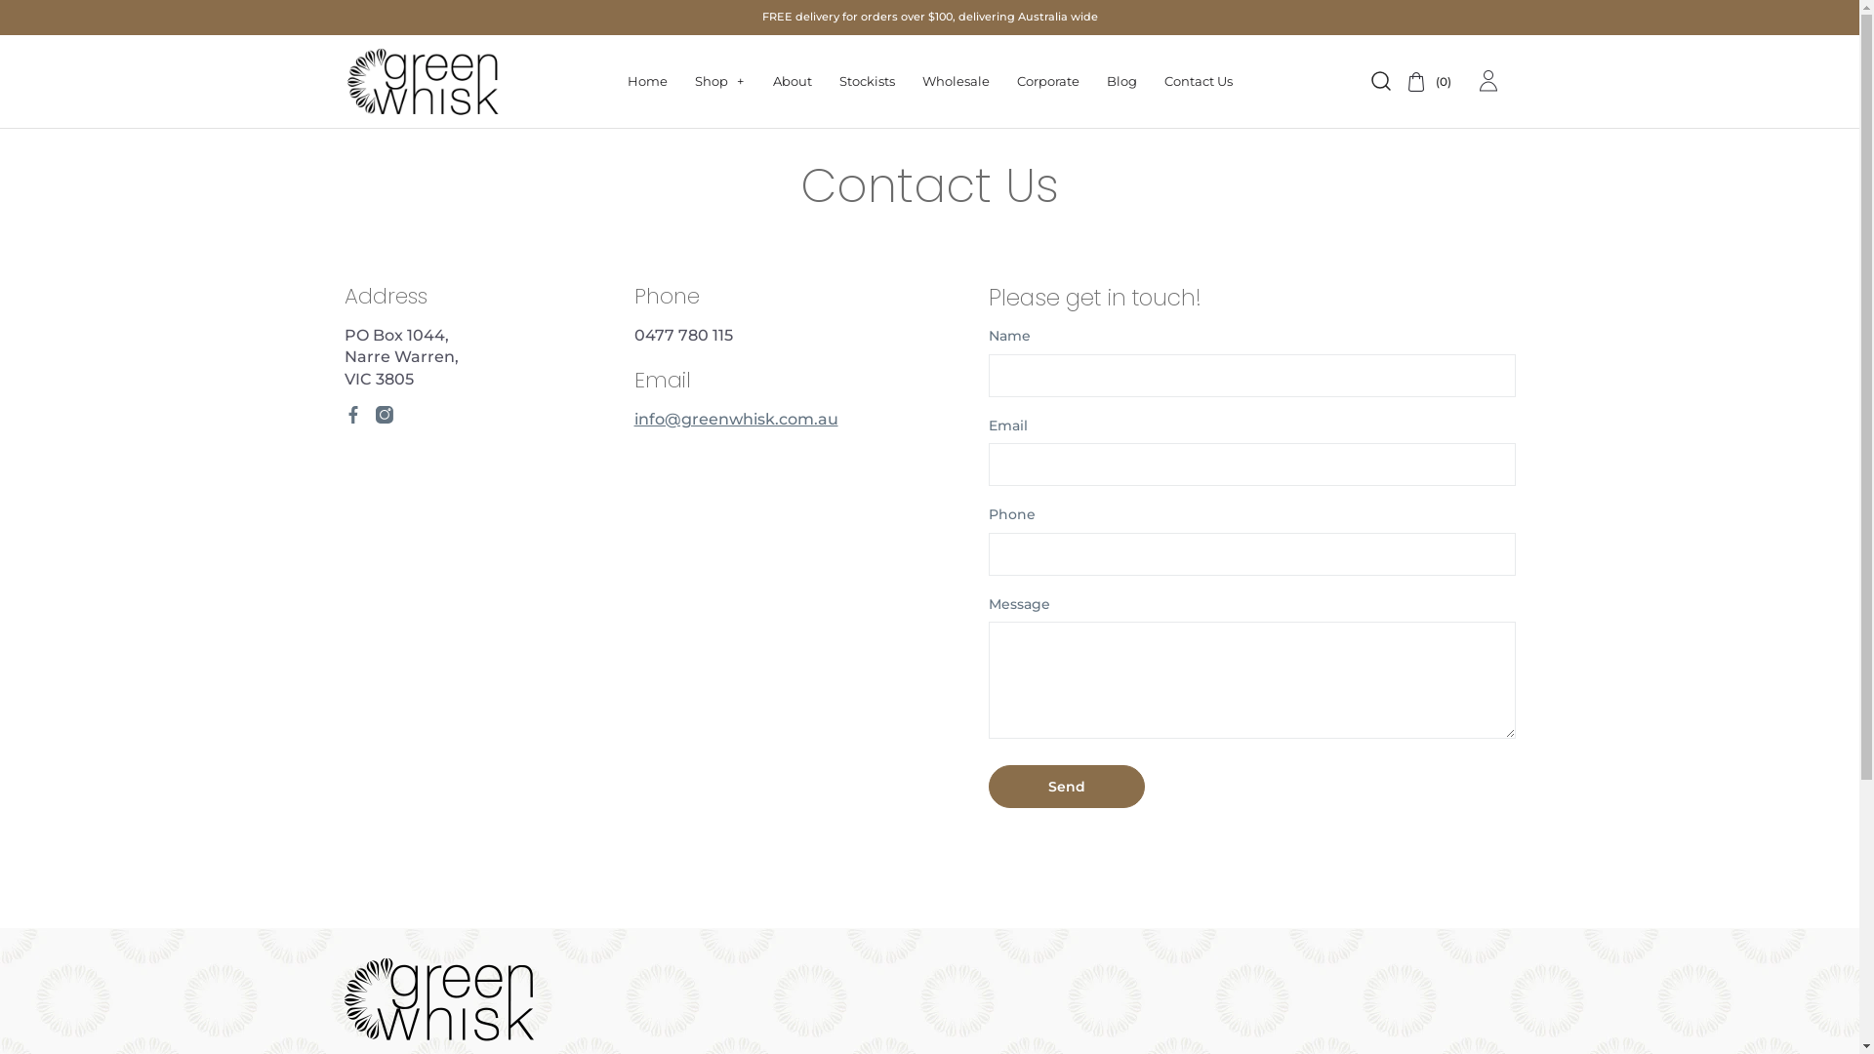  Describe the element at coordinates (1198, 81) in the screenshot. I see `Contact Us` at that location.